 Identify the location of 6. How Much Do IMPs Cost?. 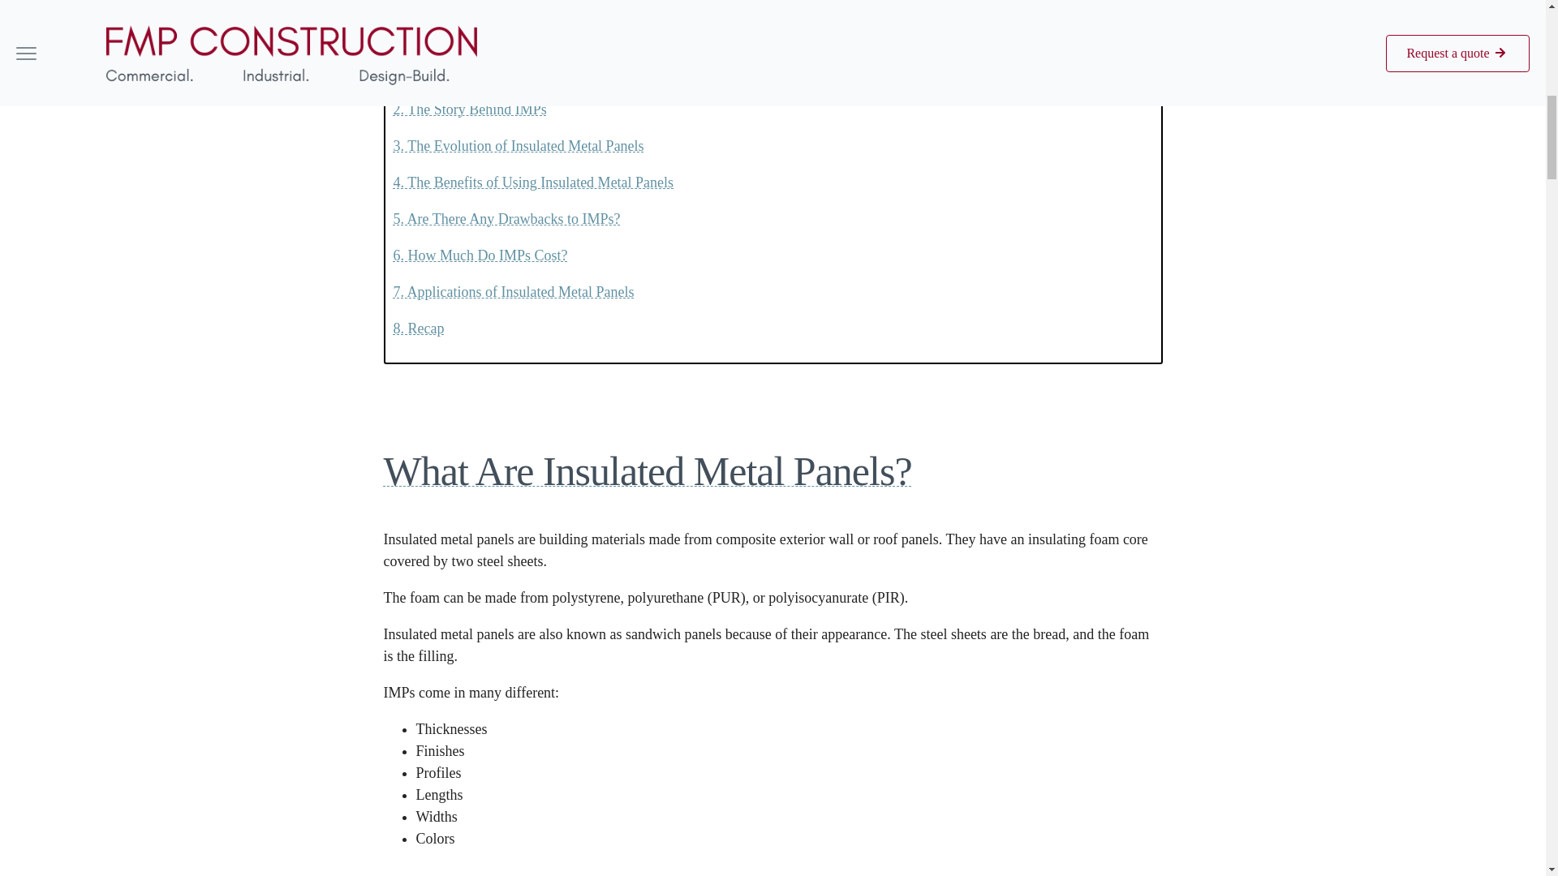
(479, 255).